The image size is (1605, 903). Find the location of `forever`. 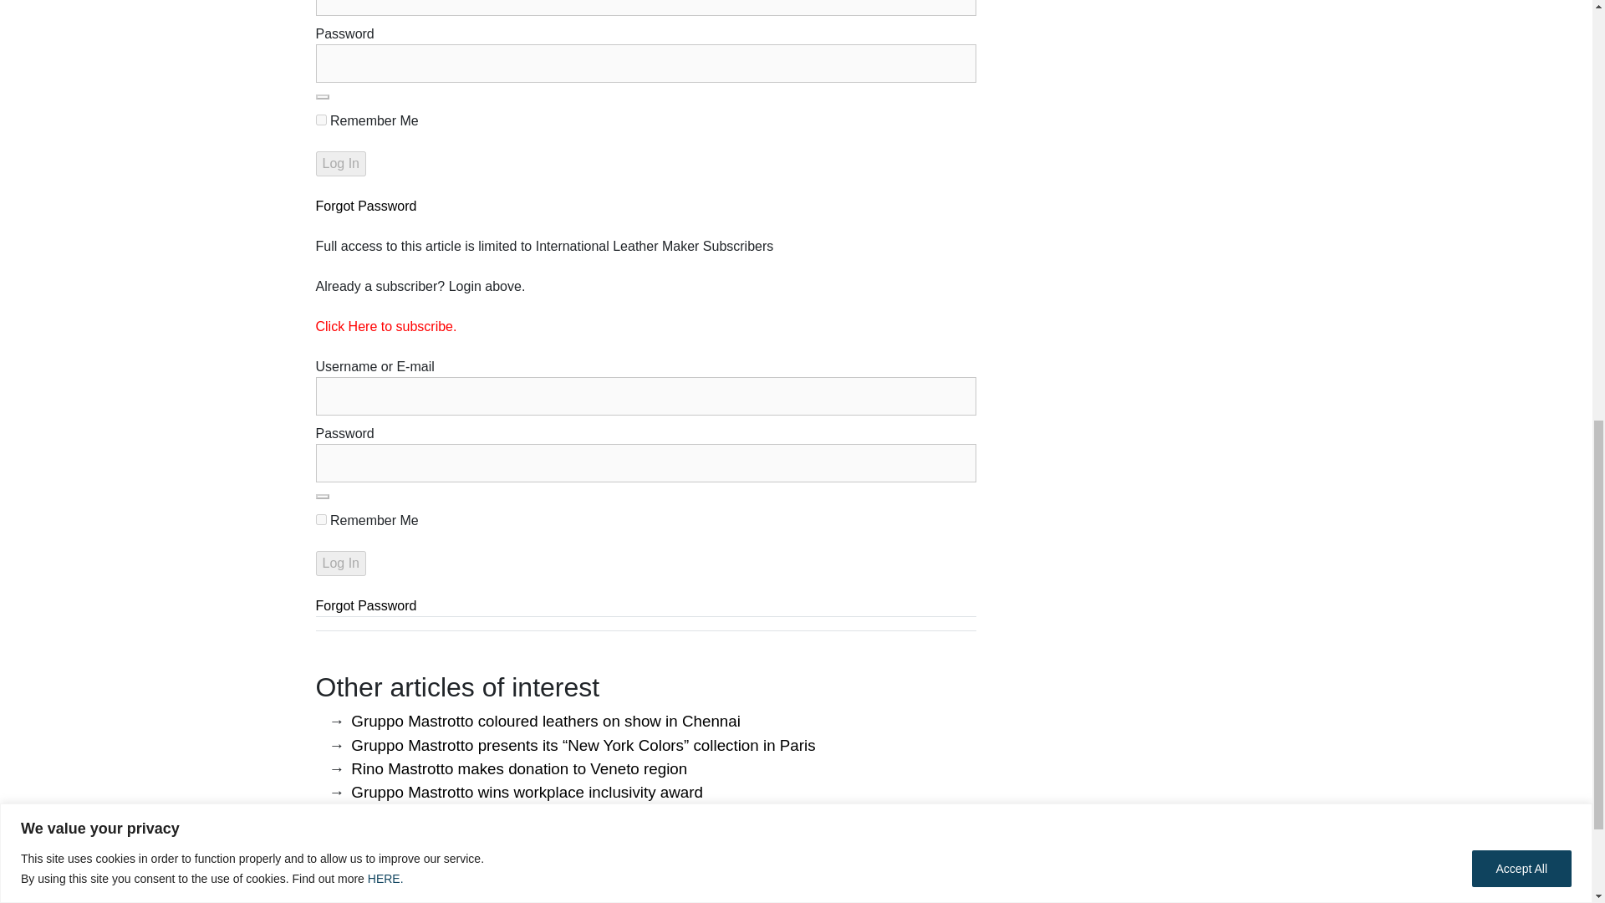

forever is located at coordinates (321, 518).